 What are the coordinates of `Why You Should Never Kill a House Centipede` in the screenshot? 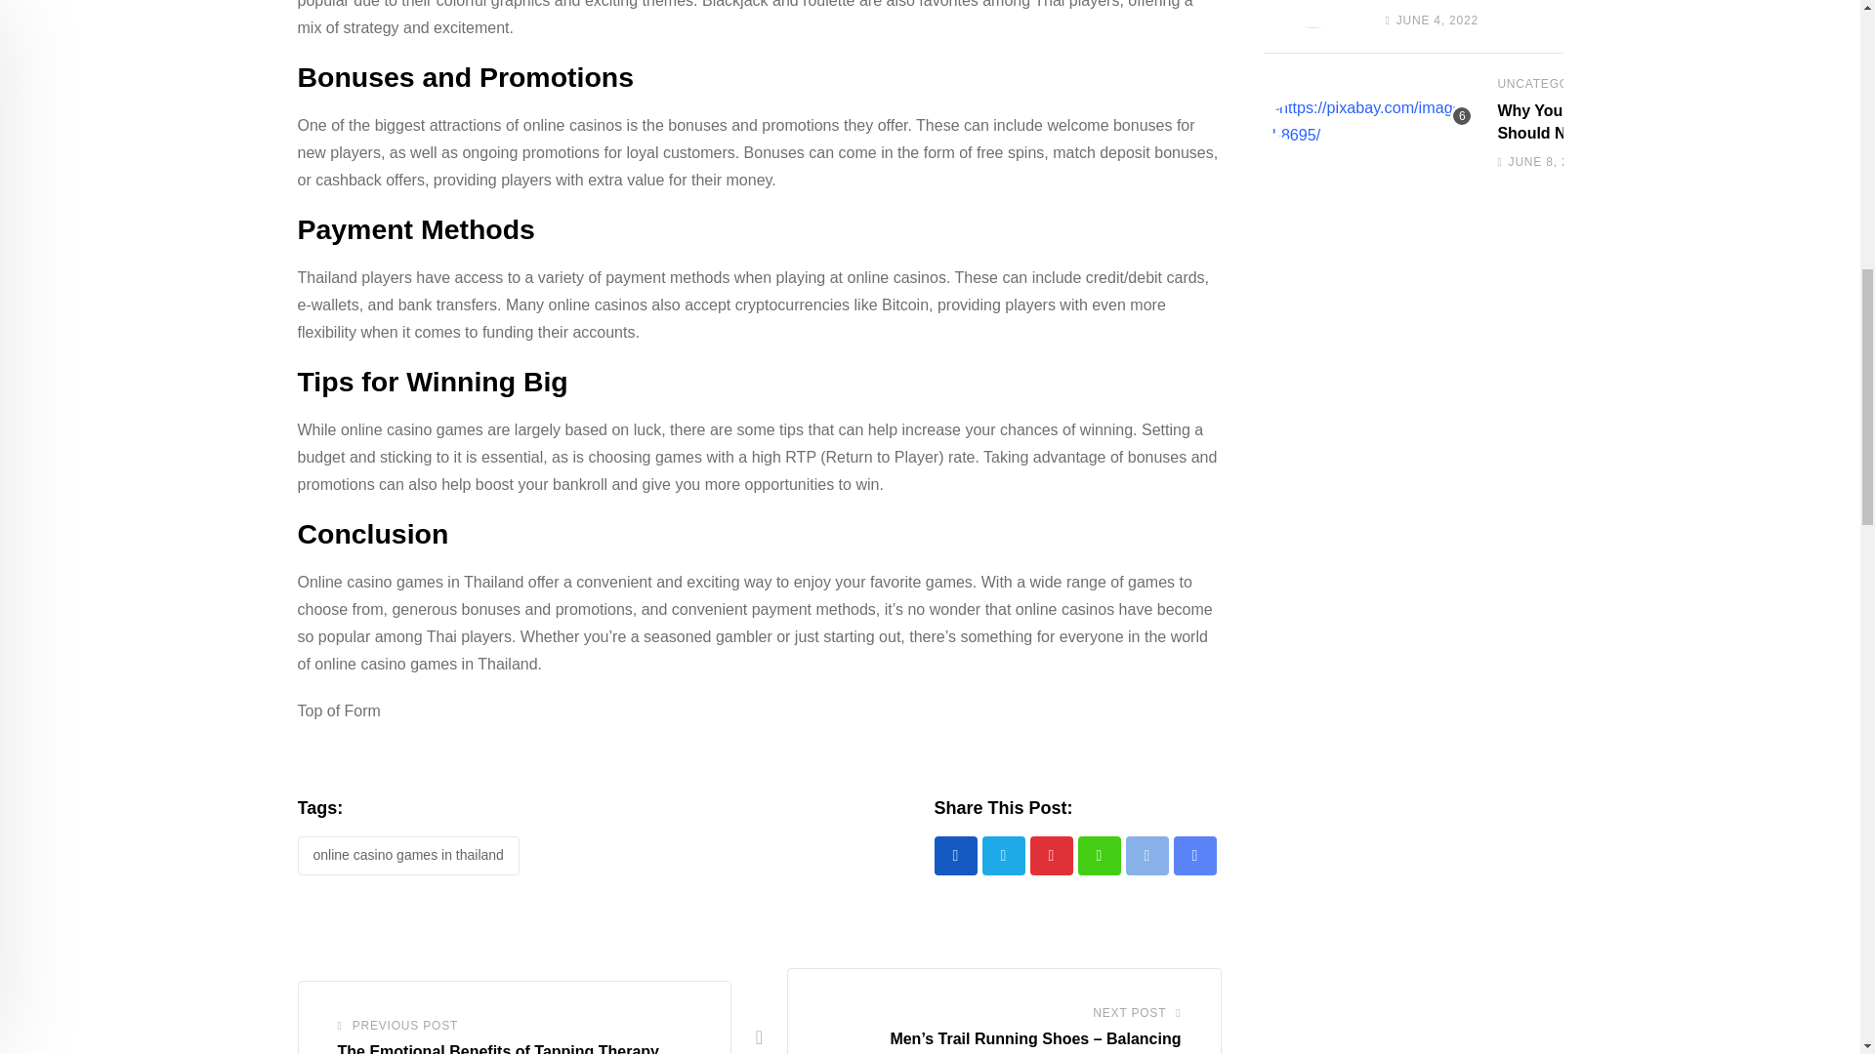 It's located at (1369, 122).